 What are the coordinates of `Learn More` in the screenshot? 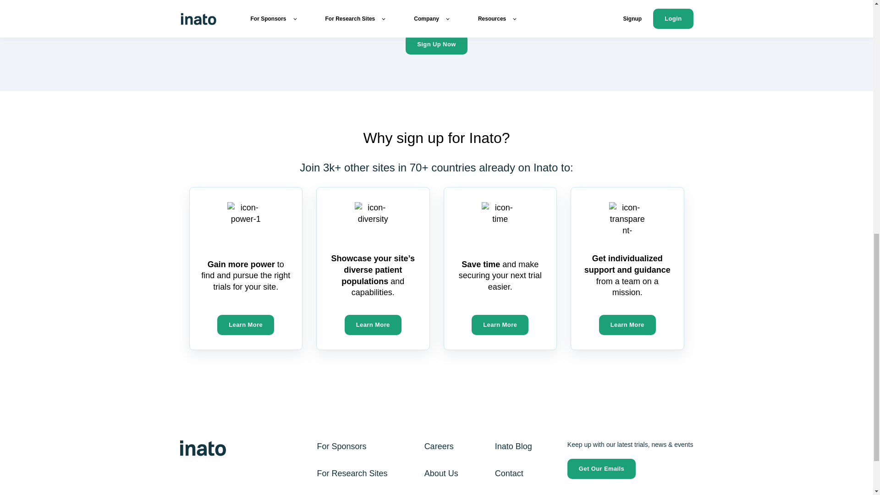 It's located at (627, 324).